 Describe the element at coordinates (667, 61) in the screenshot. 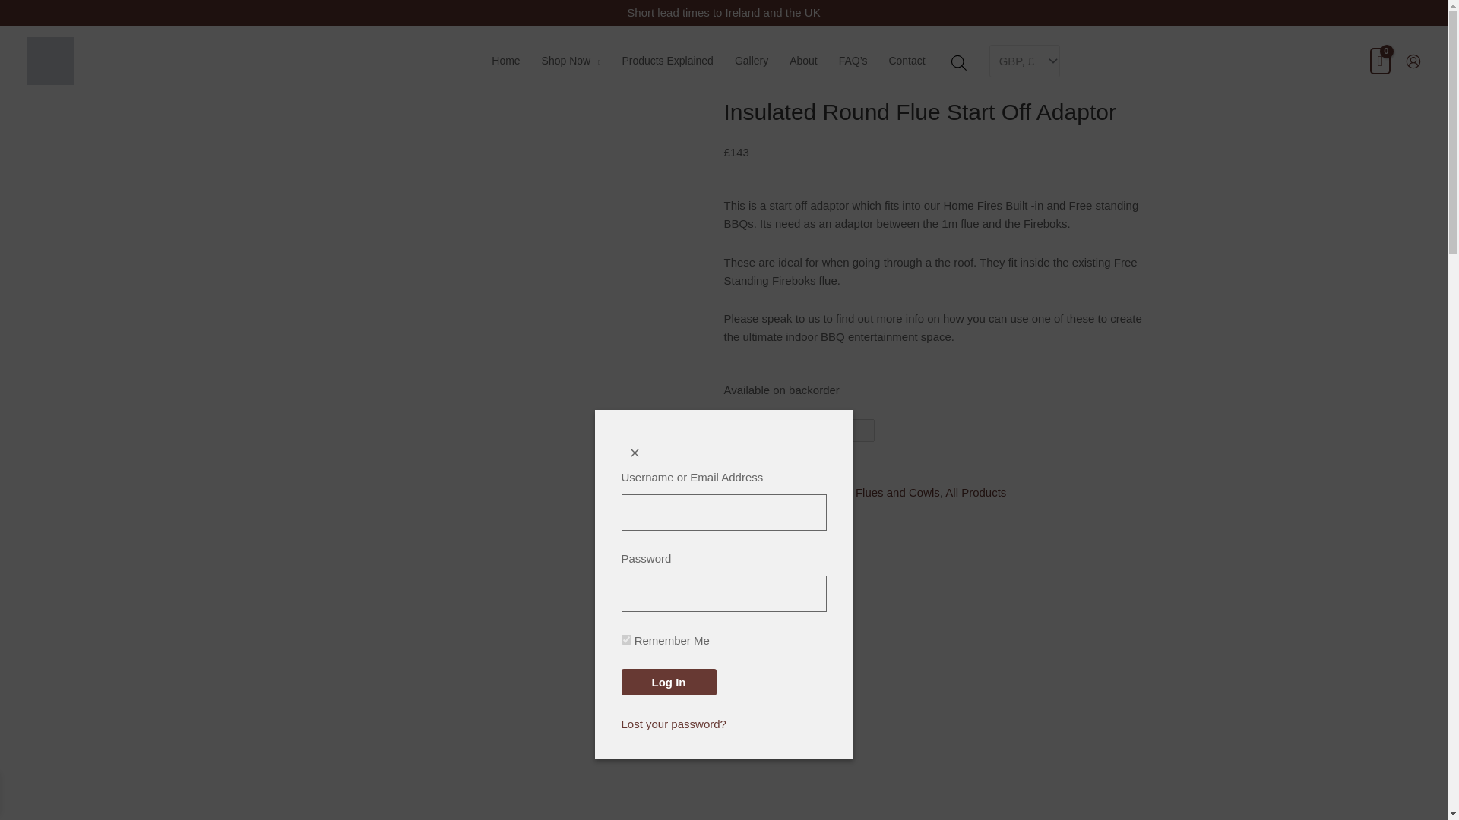

I see `Products Explained` at that location.